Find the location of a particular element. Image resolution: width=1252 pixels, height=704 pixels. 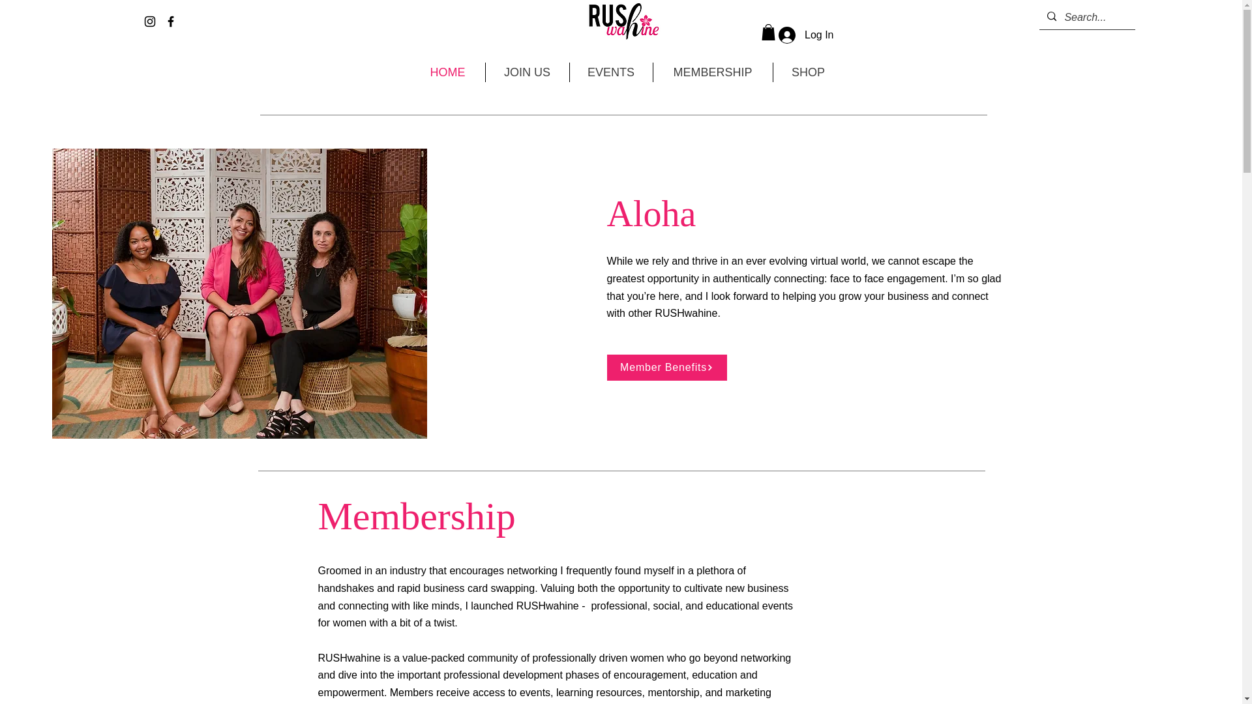

Log In is located at coordinates (806, 35).